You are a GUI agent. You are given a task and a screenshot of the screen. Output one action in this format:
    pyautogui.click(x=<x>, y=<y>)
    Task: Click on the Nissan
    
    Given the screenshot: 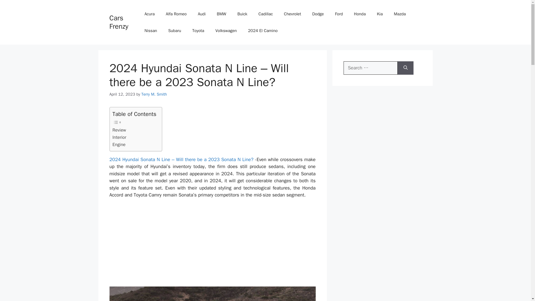 What is the action you would take?
    pyautogui.click(x=150, y=31)
    